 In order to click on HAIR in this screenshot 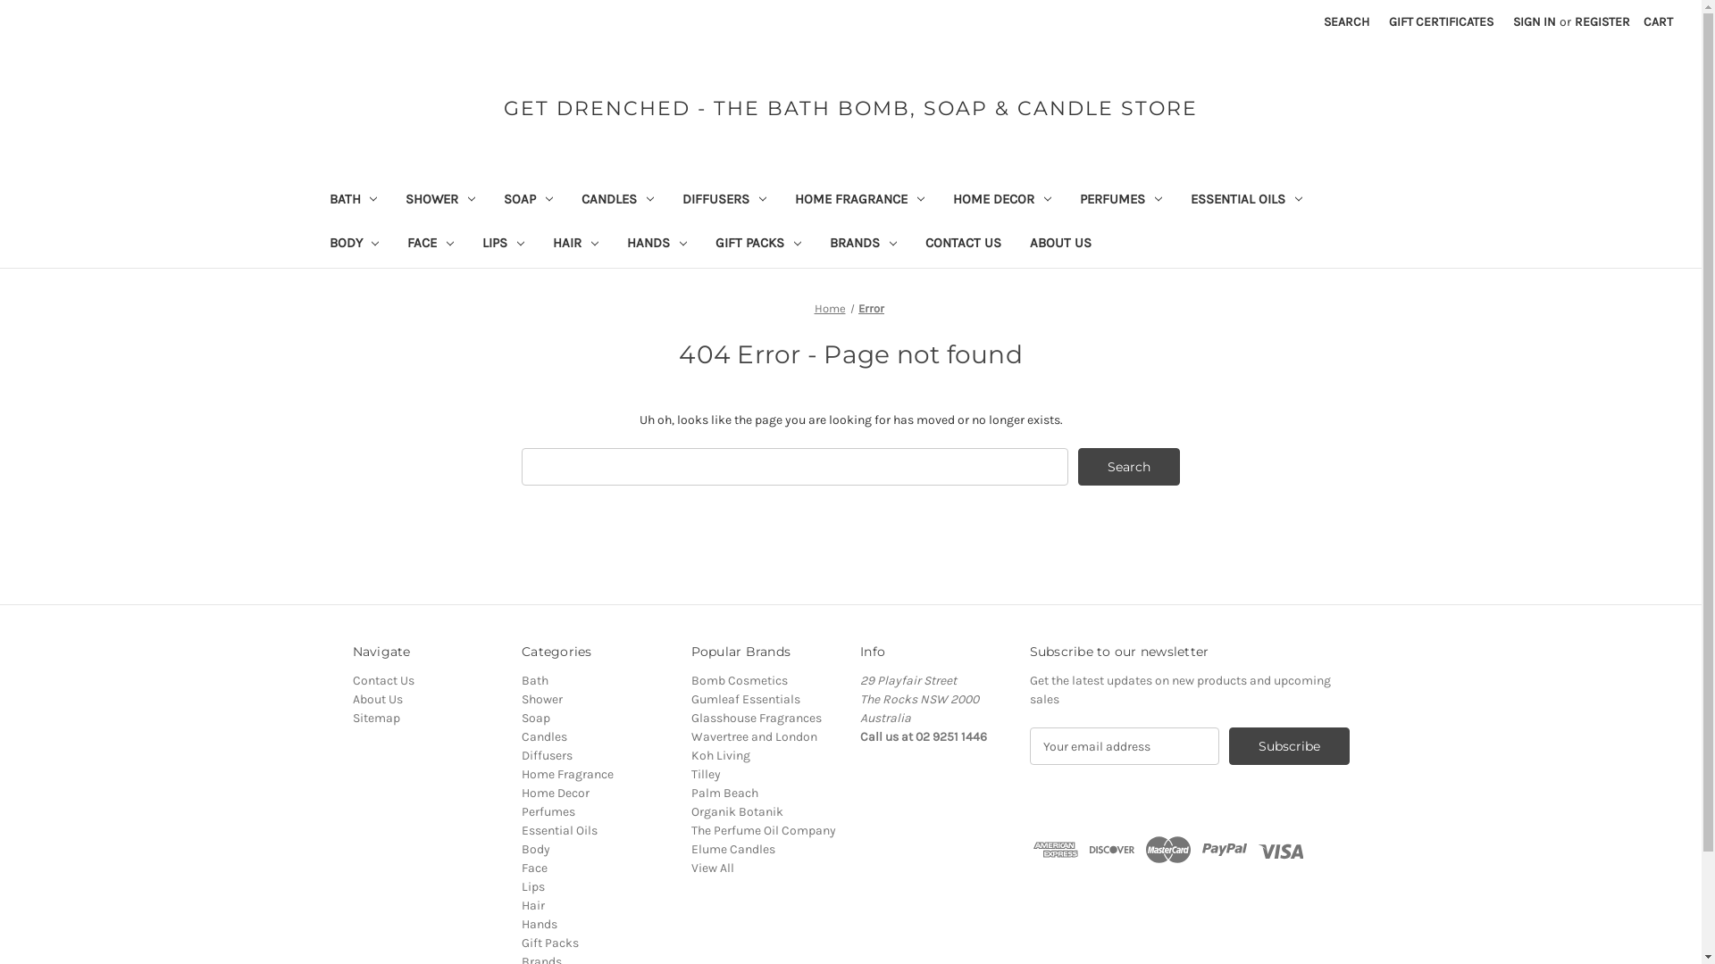, I will do `click(575, 245)`.